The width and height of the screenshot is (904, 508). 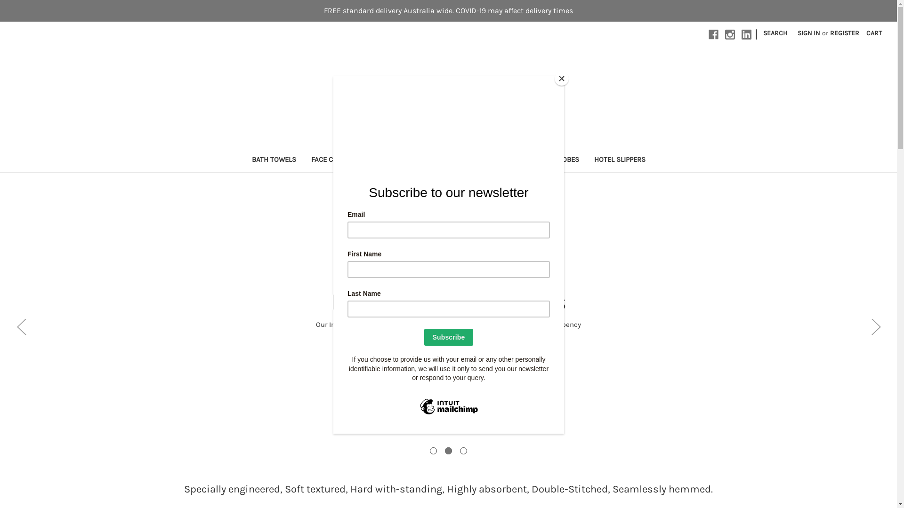 I want to click on FACE CLOTHS, so click(x=332, y=161).